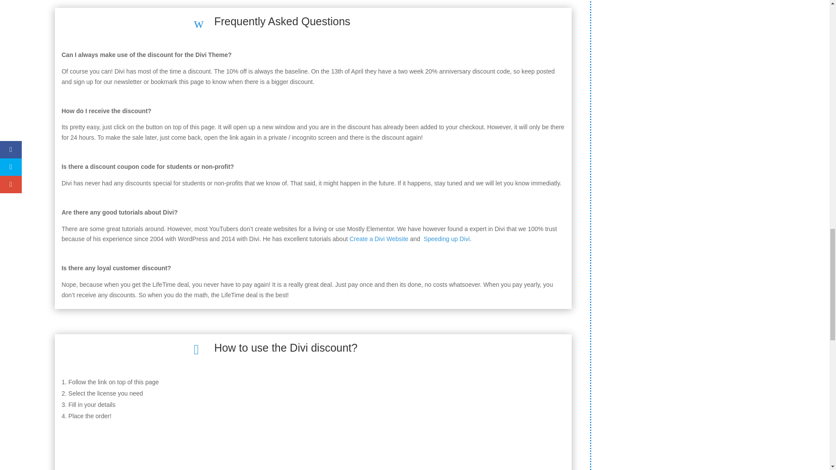  Describe the element at coordinates (313, 458) in the screenshot. I see `WP Rocket Discount - Where to add the coupon code` at that location.